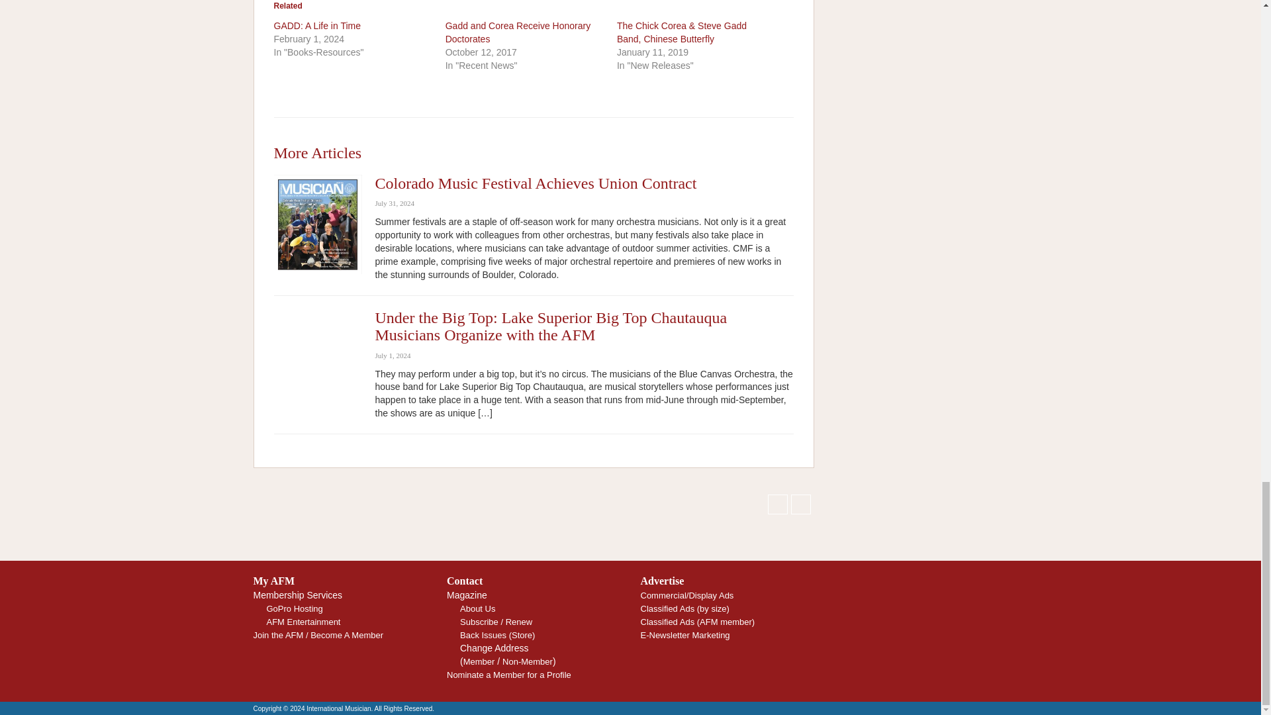 This screenshot has width=1271, height=715. I want to click on Gadd and Corea Receive Honorary Doctorates, so click(518, 32).